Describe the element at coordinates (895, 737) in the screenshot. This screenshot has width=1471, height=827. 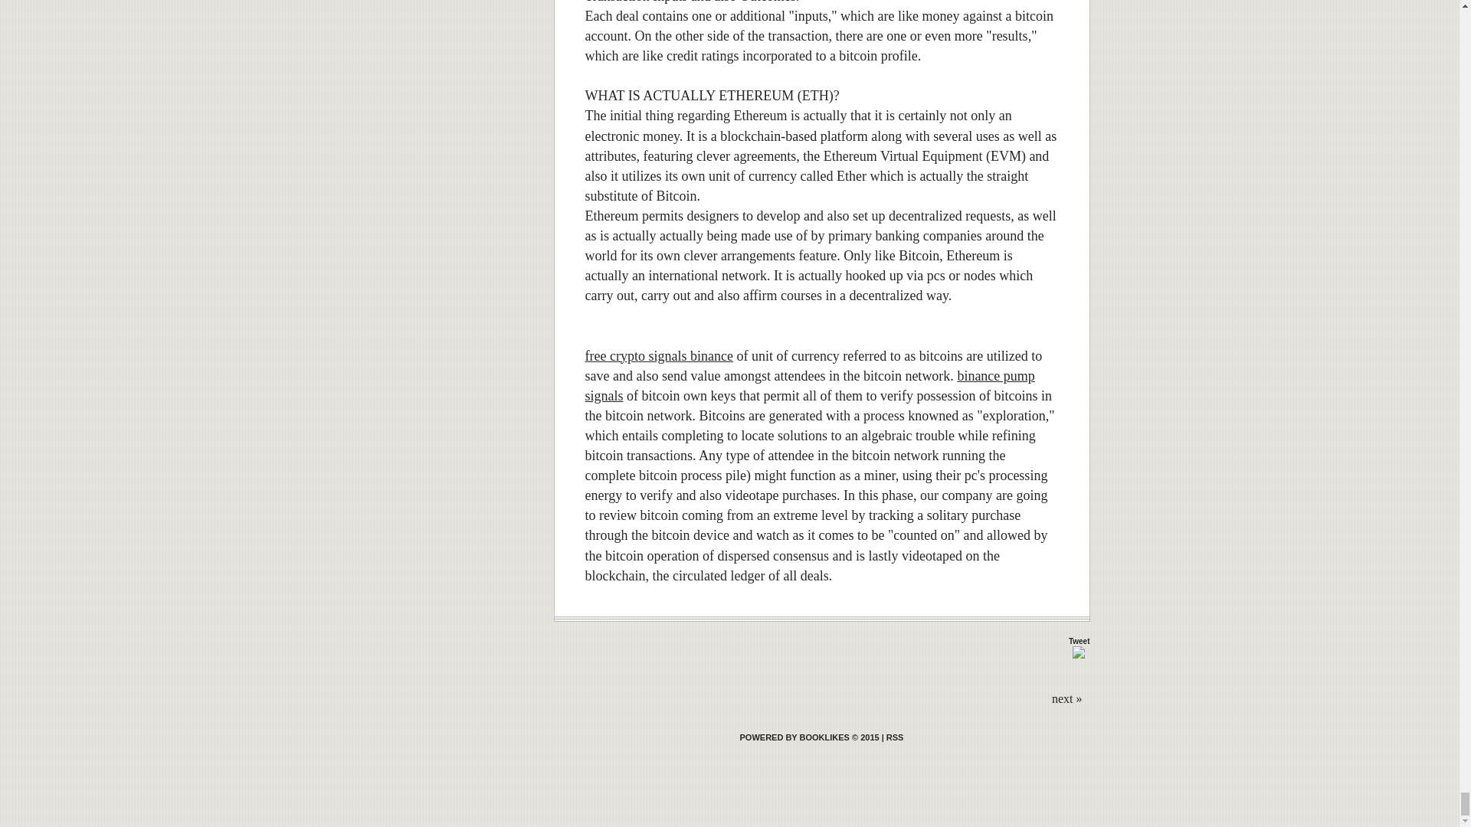
I see `BookLikes` at that location.